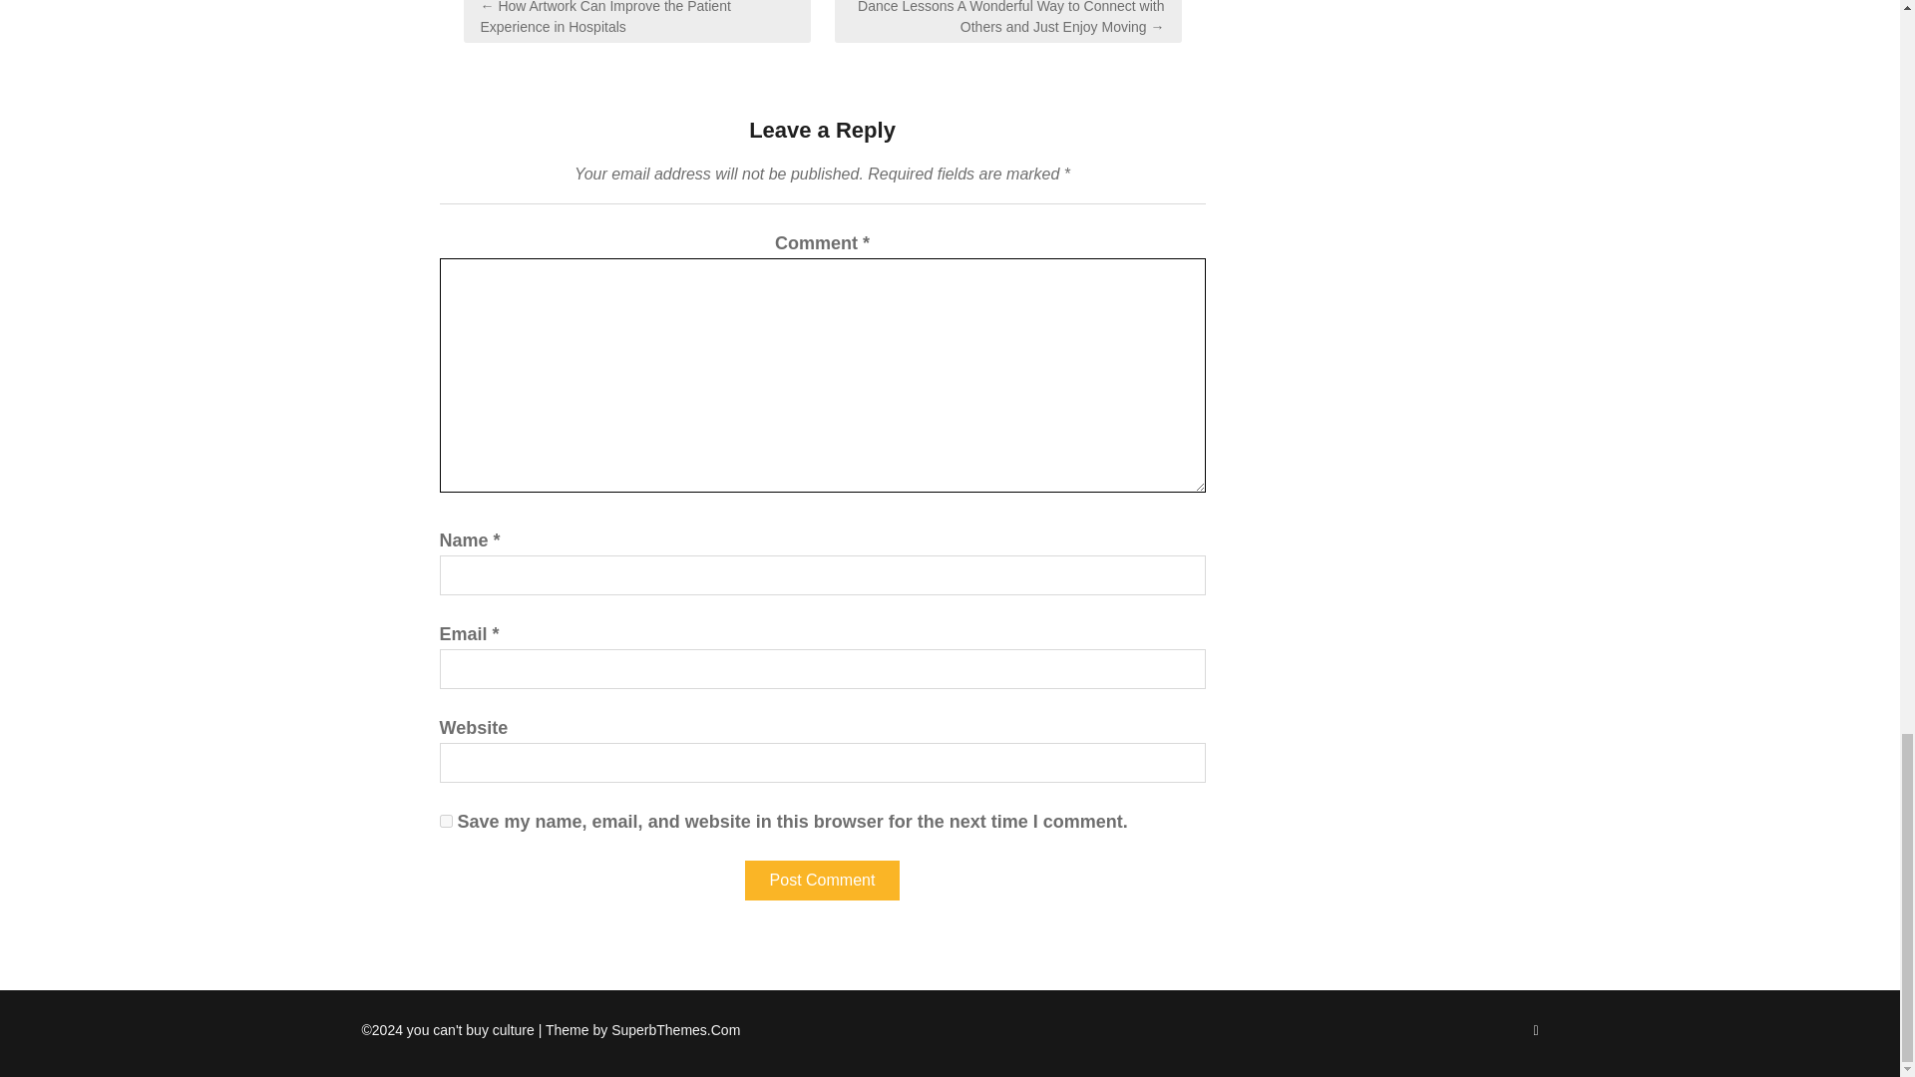 The image size is (1915, 1077). What do you see at coordinates (674, 1029) in the screenshot?
I see `SuperbThemes.Com` at bounding box center [674, 1029].